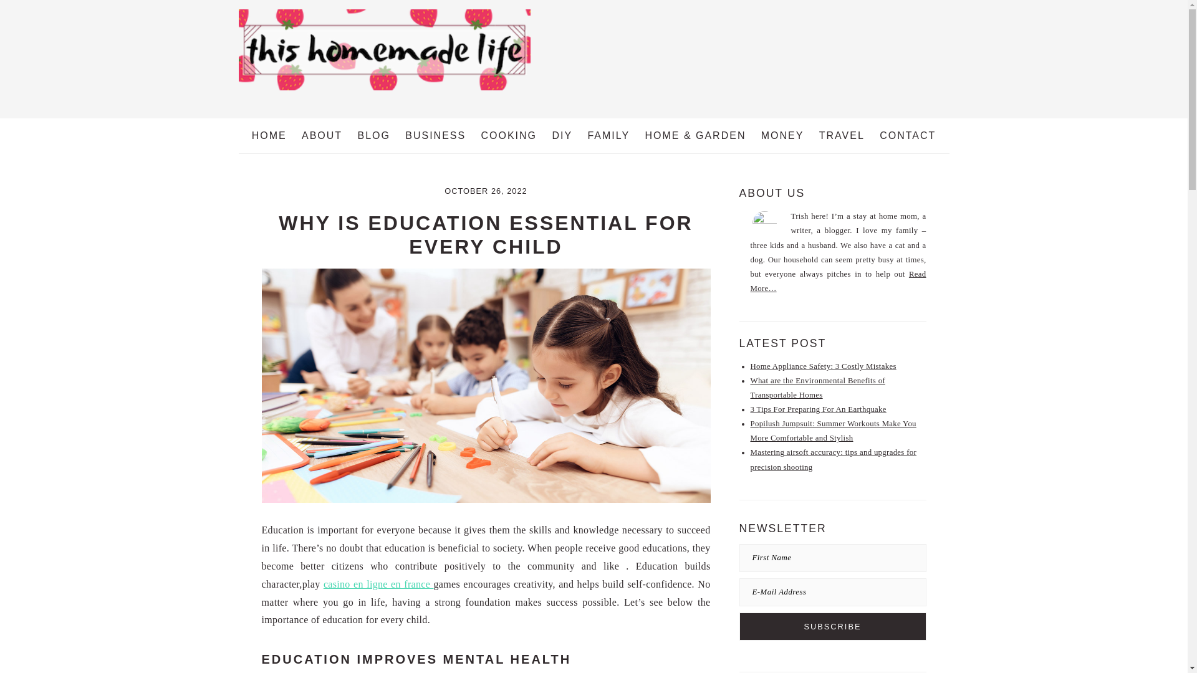  Describe the element at coordinates (823, 366) in the screenshot. I see `Home Appliance Safety: 3 Costly Mistakes` at that location.